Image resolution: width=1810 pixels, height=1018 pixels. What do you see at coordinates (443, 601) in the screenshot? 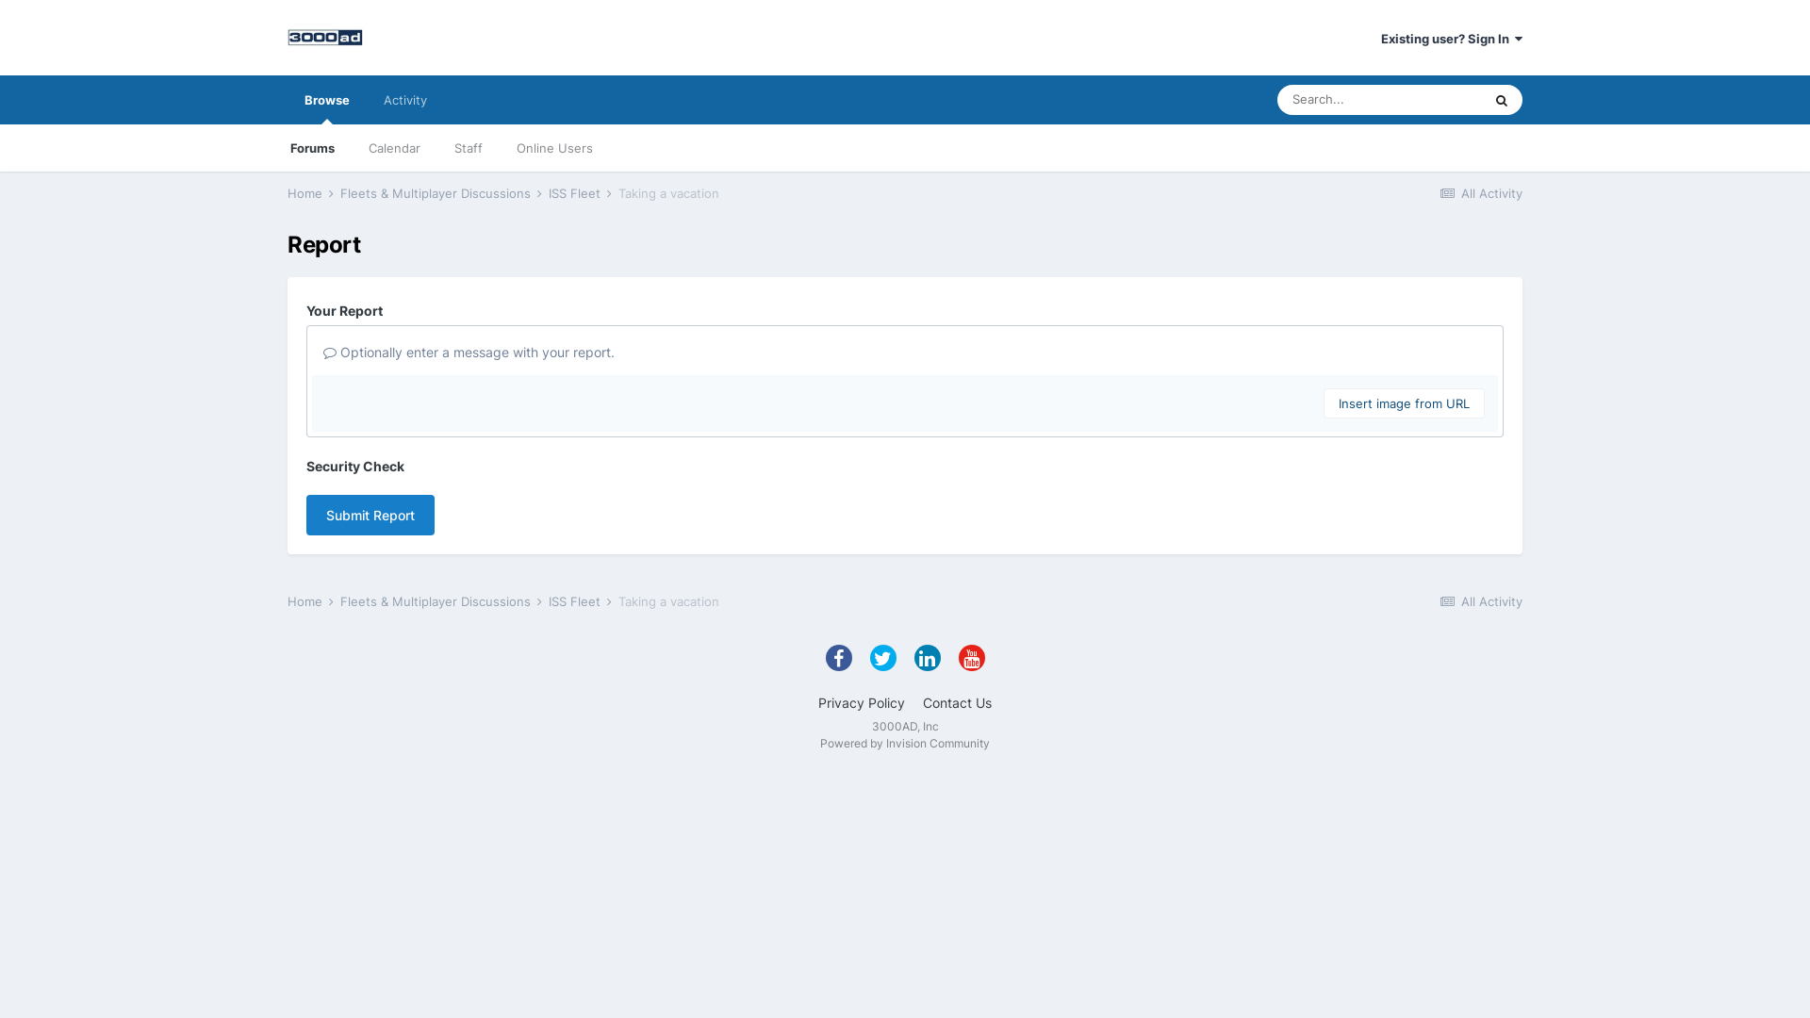
I see `Fleets & Multiplayer Discussions` at bounding box center [443, 601].